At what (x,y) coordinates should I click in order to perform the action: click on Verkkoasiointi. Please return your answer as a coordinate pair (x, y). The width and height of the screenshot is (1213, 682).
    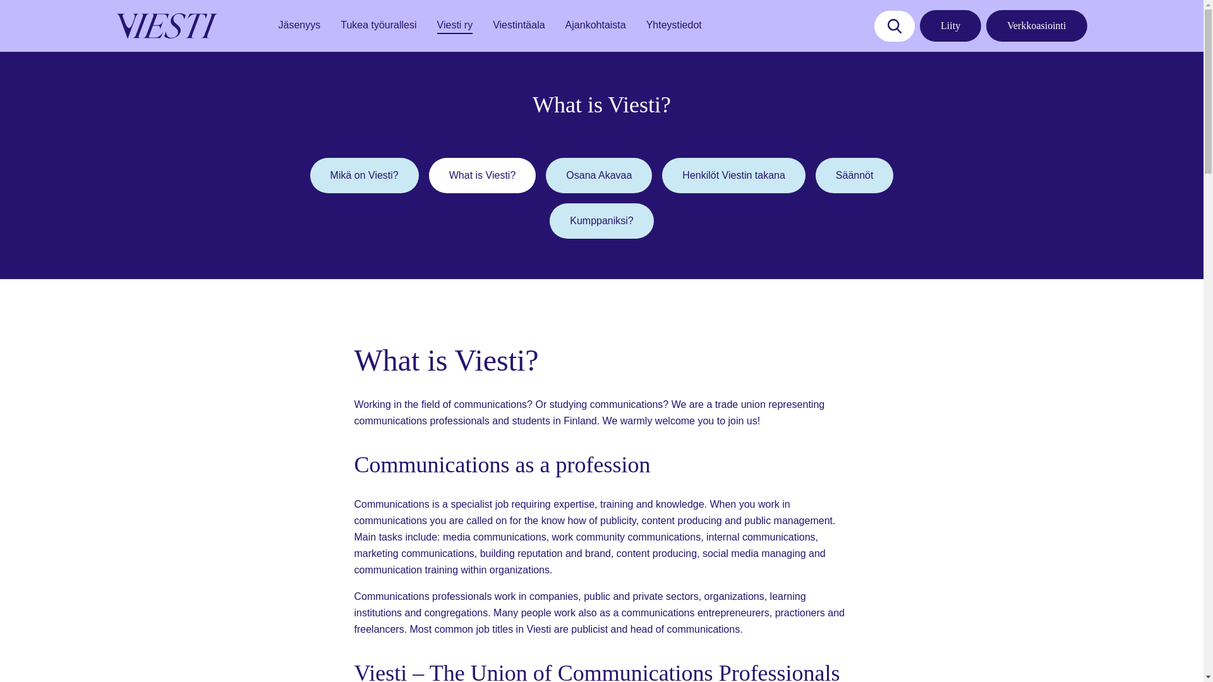
    Looking at the image, I should click on (1036, 25).